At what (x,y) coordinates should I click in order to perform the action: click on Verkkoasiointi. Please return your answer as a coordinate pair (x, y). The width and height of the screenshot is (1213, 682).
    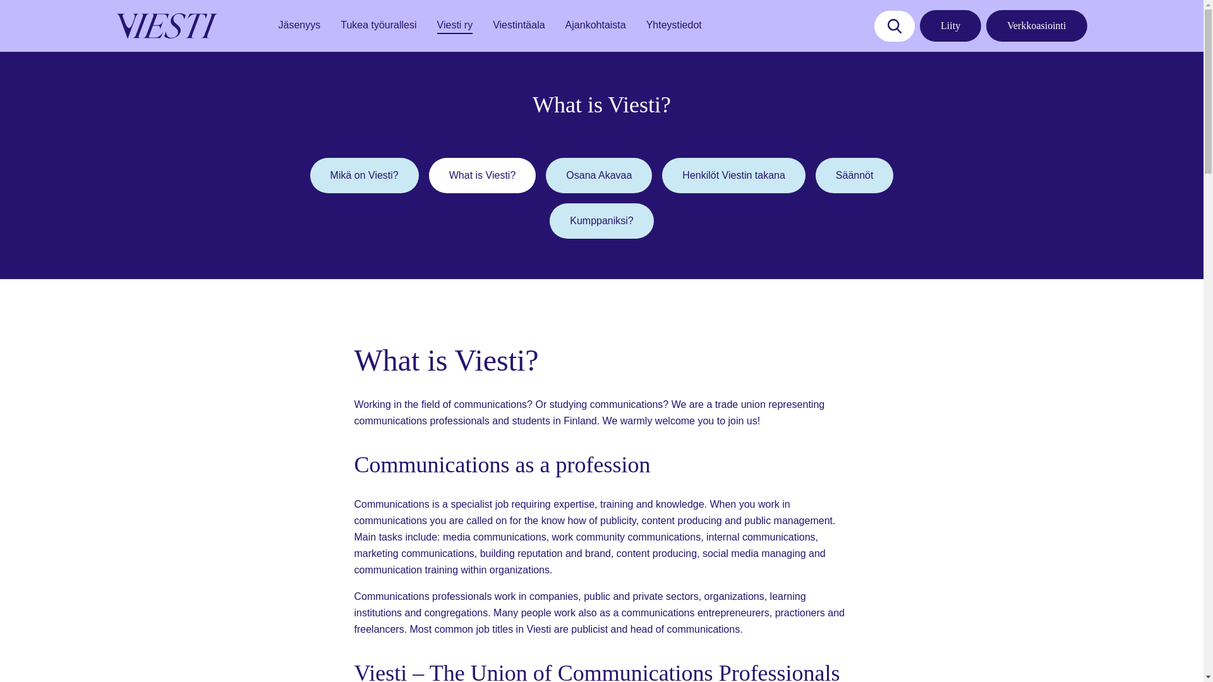
    Looking at the image, I should click on (1036, 25).